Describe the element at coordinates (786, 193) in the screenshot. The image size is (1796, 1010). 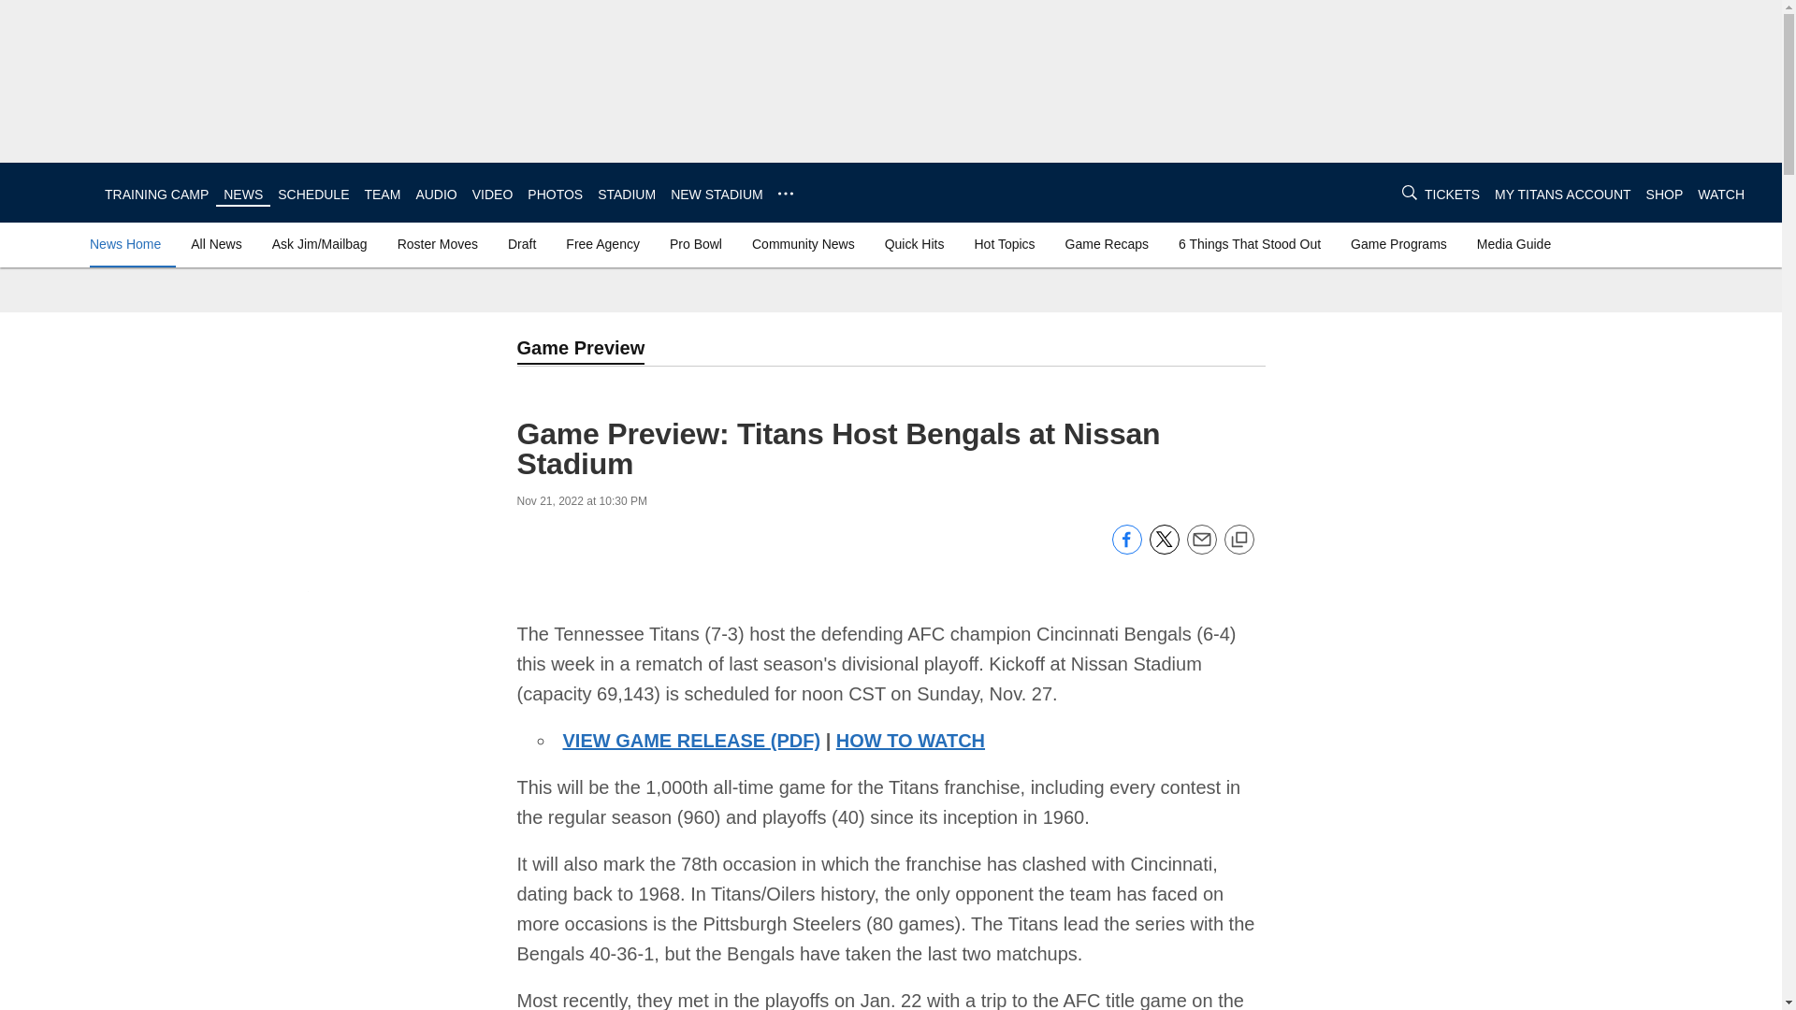
I see `...` at that location.